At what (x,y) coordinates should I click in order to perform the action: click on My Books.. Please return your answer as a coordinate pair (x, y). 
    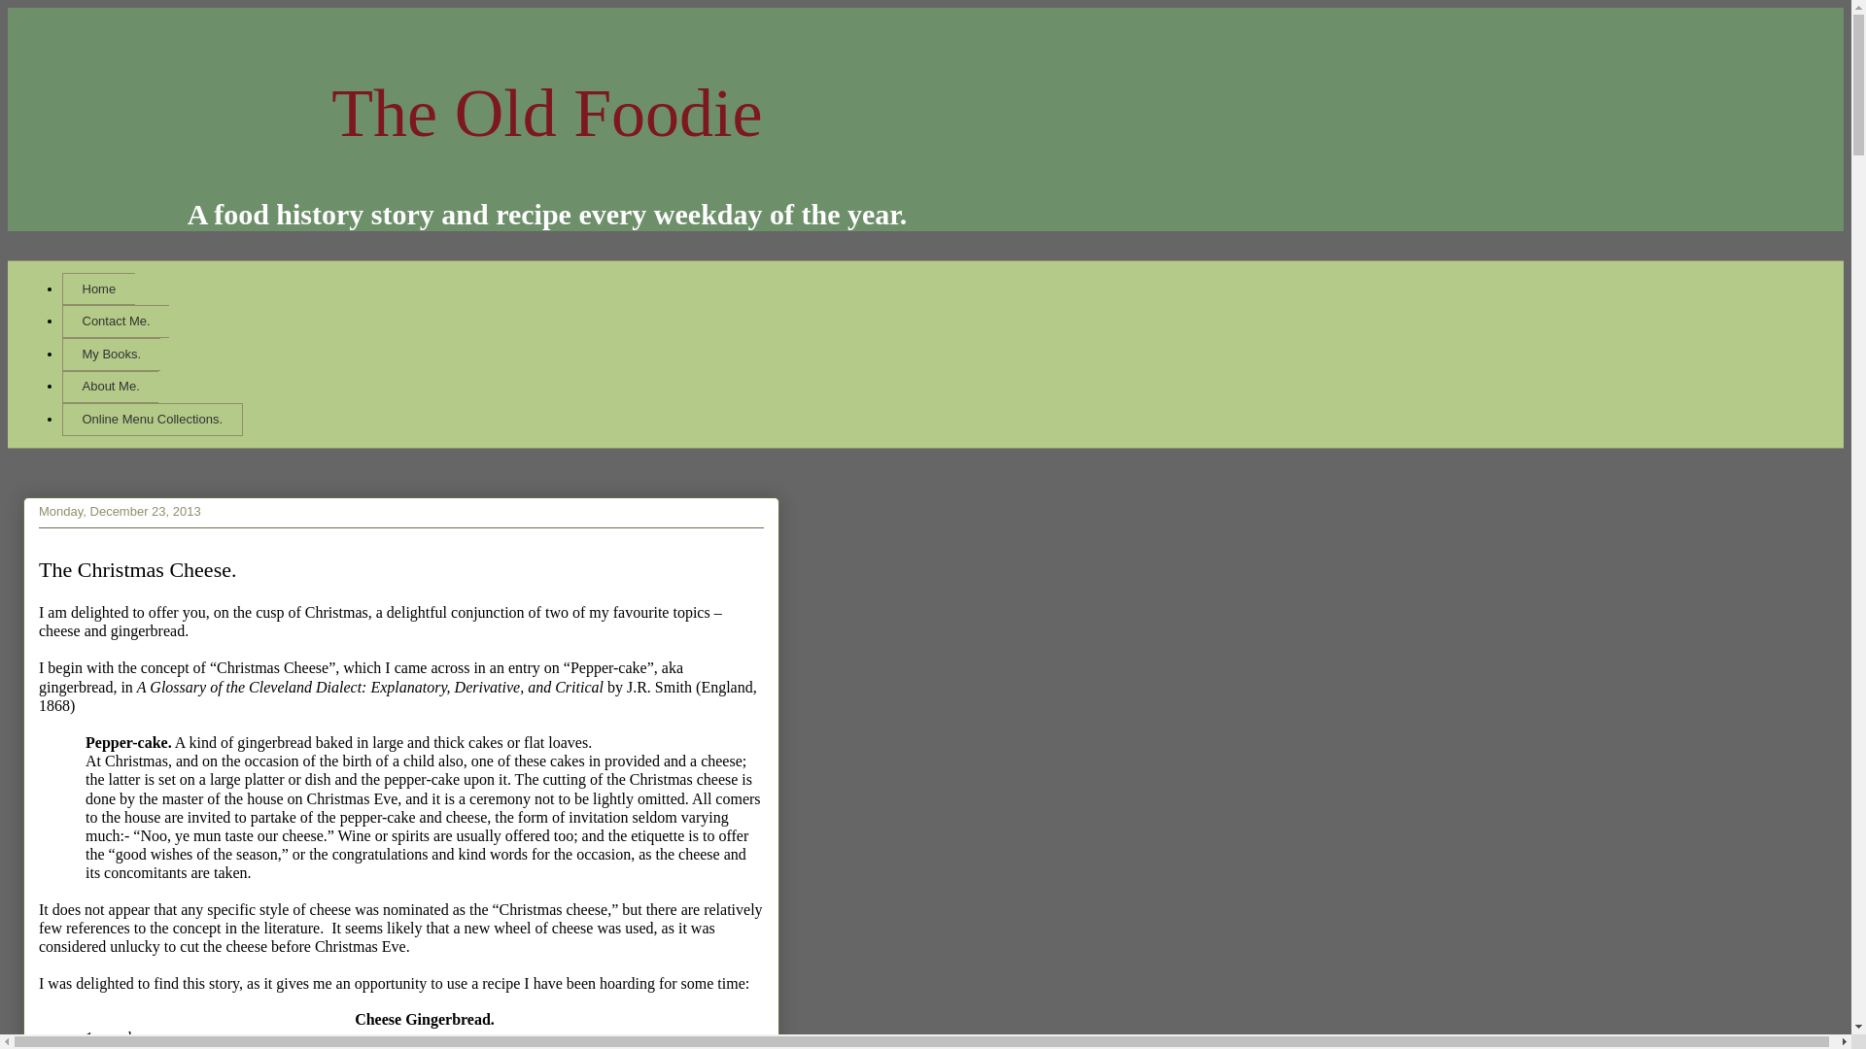
    Looking at the image, I should click on (111, 354).